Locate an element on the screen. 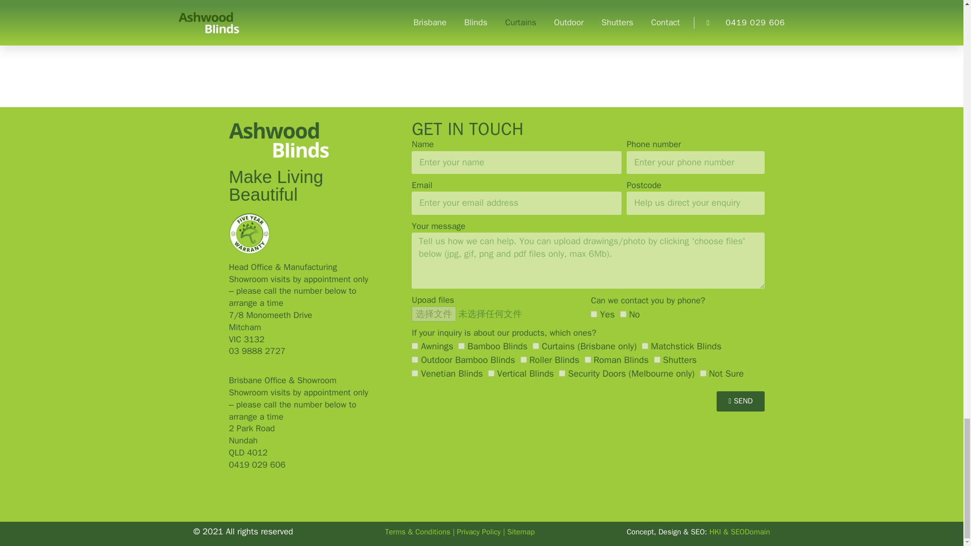 This screenshot has width=971, height=546. Matchstick Blinds is located at coordinates (645, 346).